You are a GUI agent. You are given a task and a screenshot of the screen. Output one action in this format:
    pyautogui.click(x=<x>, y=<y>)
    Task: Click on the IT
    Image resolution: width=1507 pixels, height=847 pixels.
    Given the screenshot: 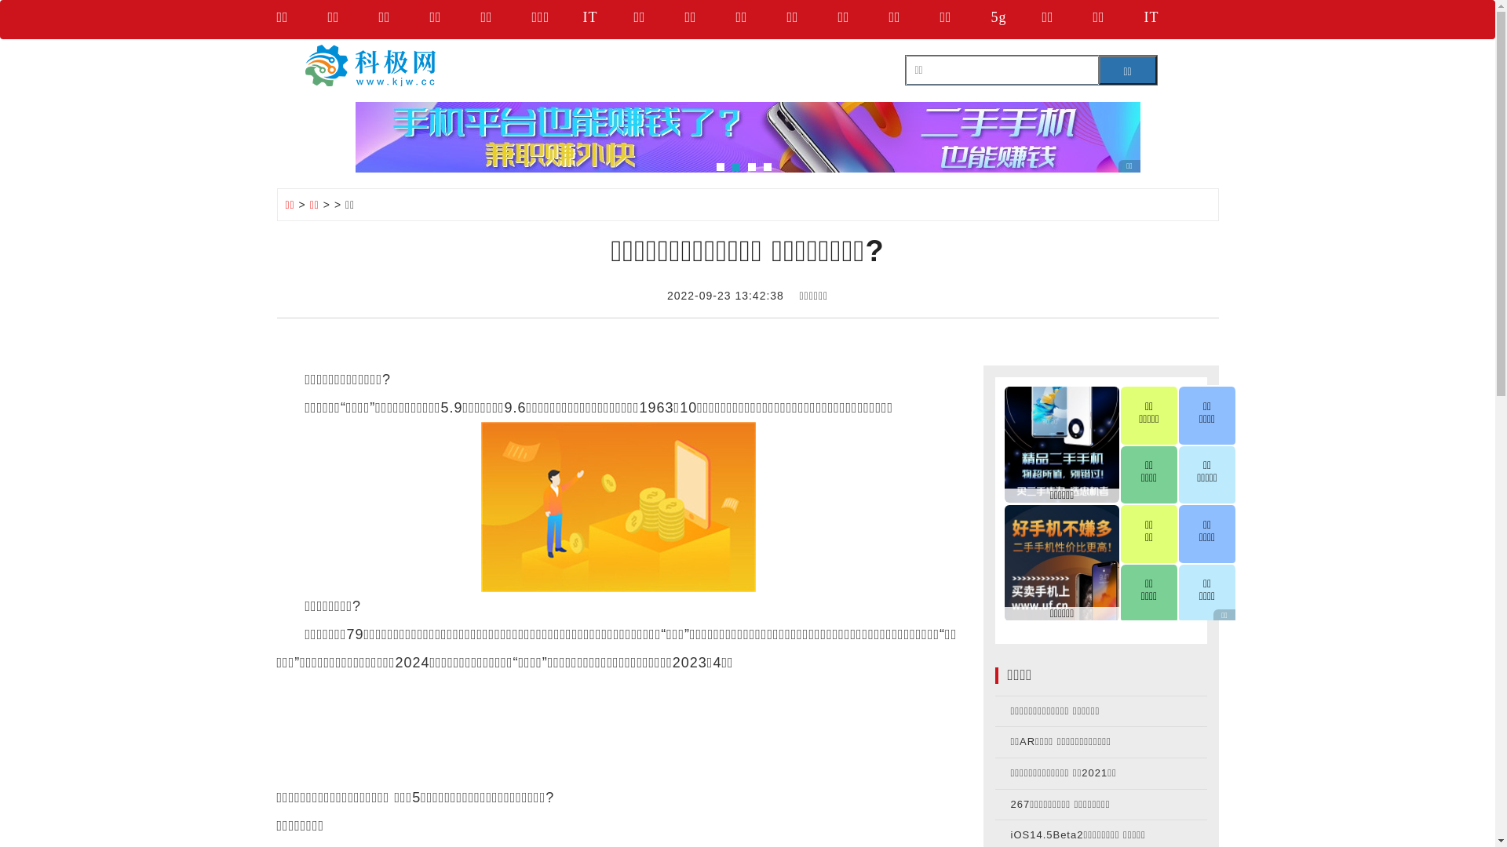 What is the action you would take?
    pyautogui.click(x=608, y=20)
    